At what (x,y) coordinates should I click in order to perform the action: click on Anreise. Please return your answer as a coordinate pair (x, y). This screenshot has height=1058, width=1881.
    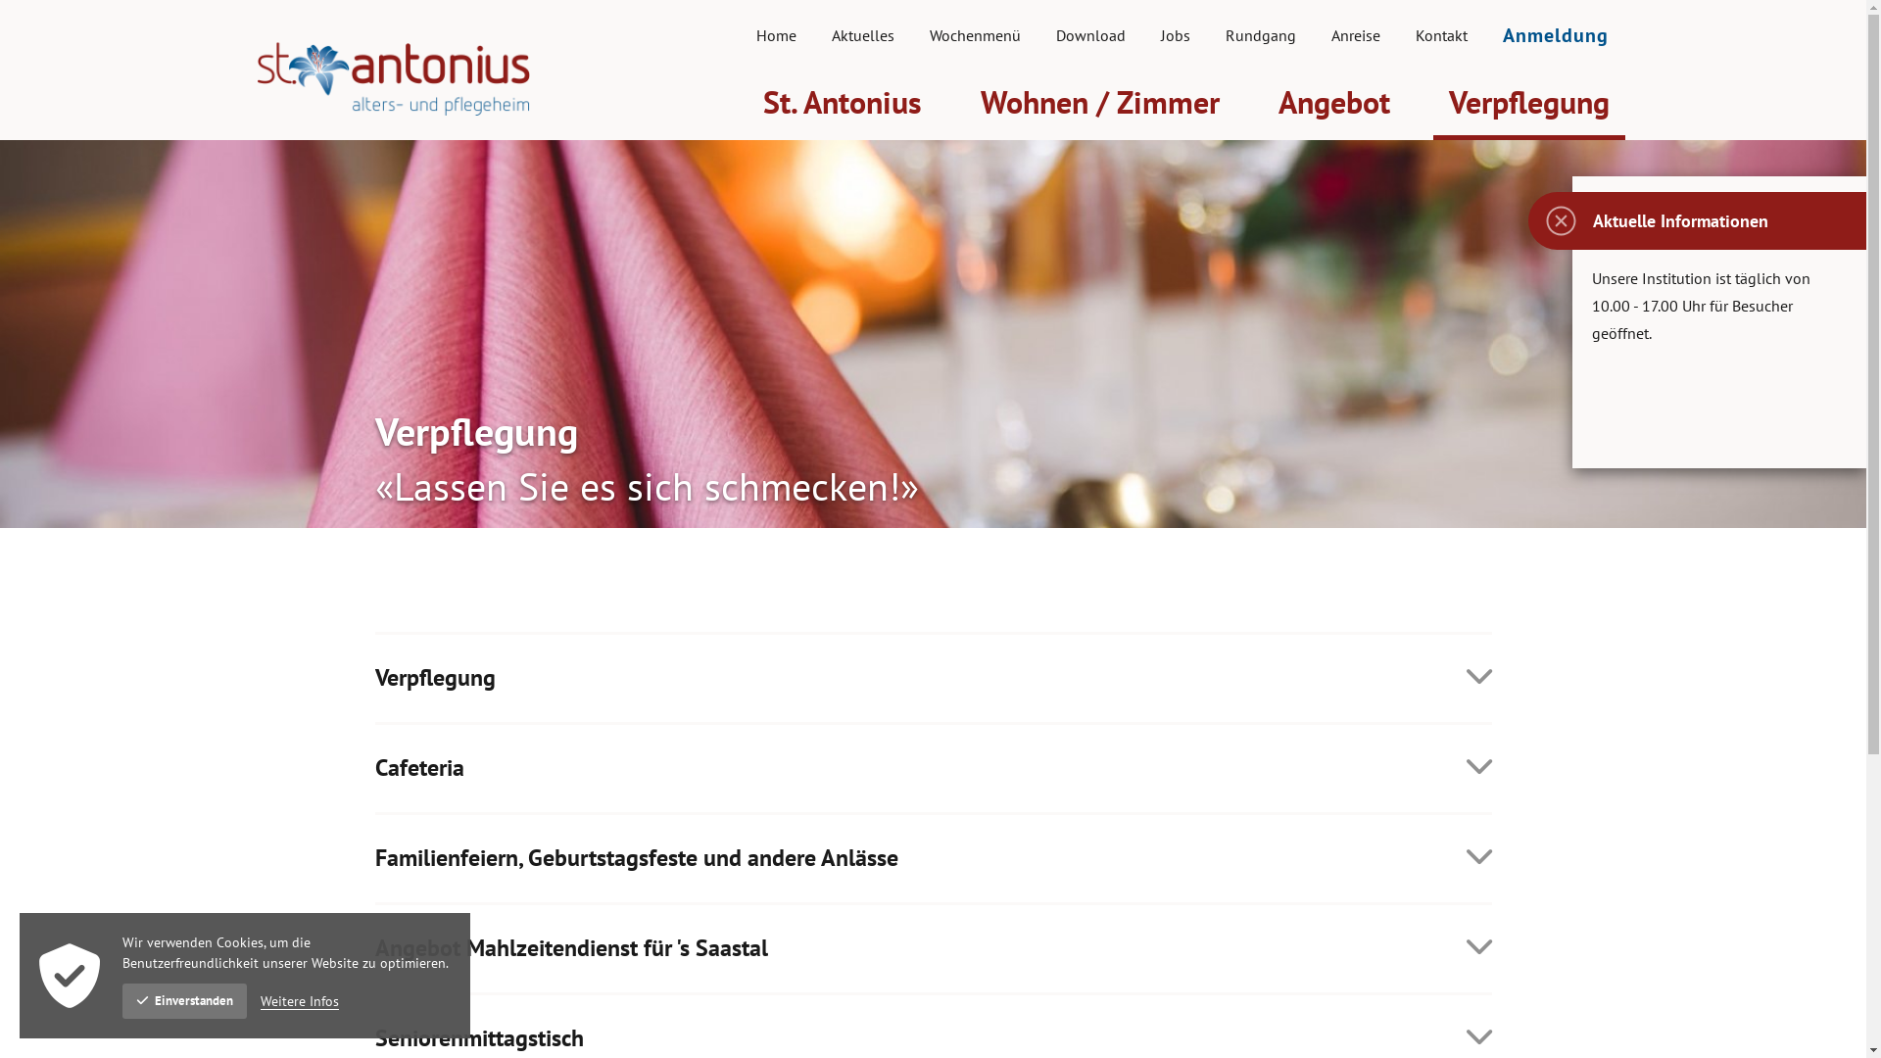
    Looking at the image, I should click on (1356, 35).